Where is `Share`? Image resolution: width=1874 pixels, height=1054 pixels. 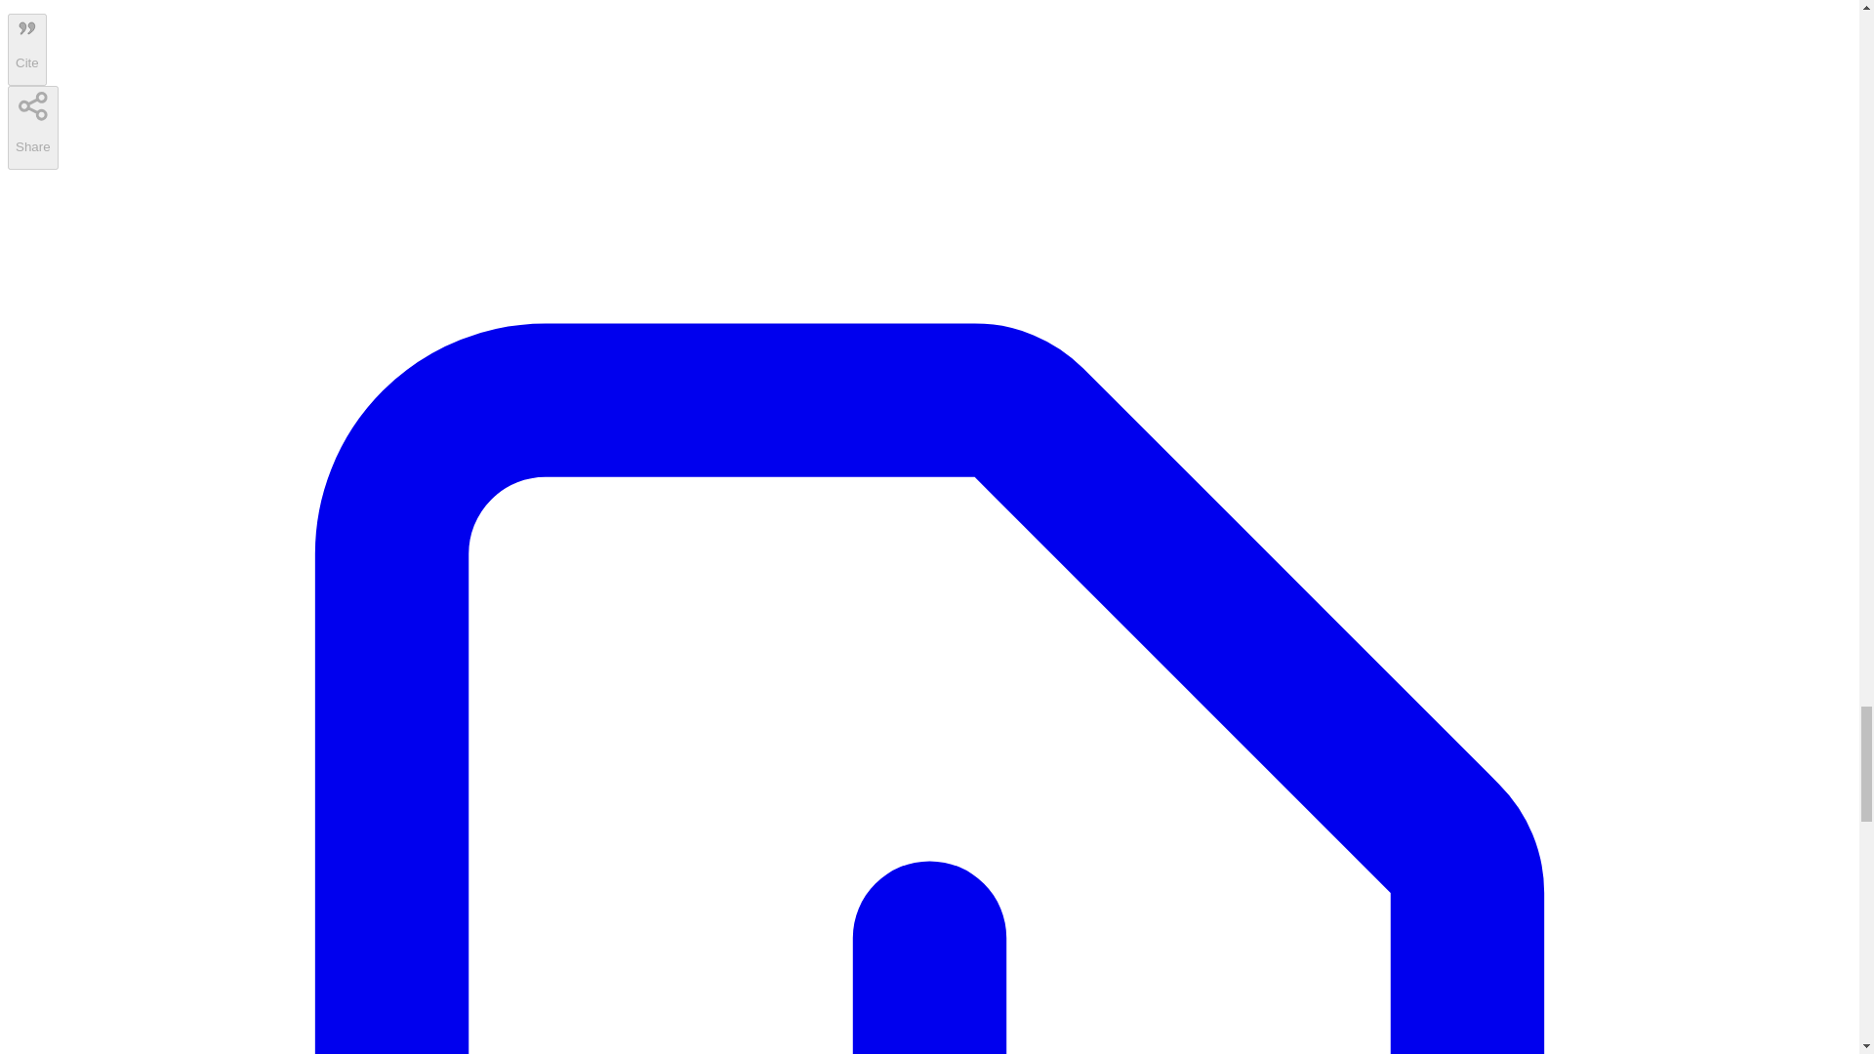 Share is located at coordinates (32, 127).